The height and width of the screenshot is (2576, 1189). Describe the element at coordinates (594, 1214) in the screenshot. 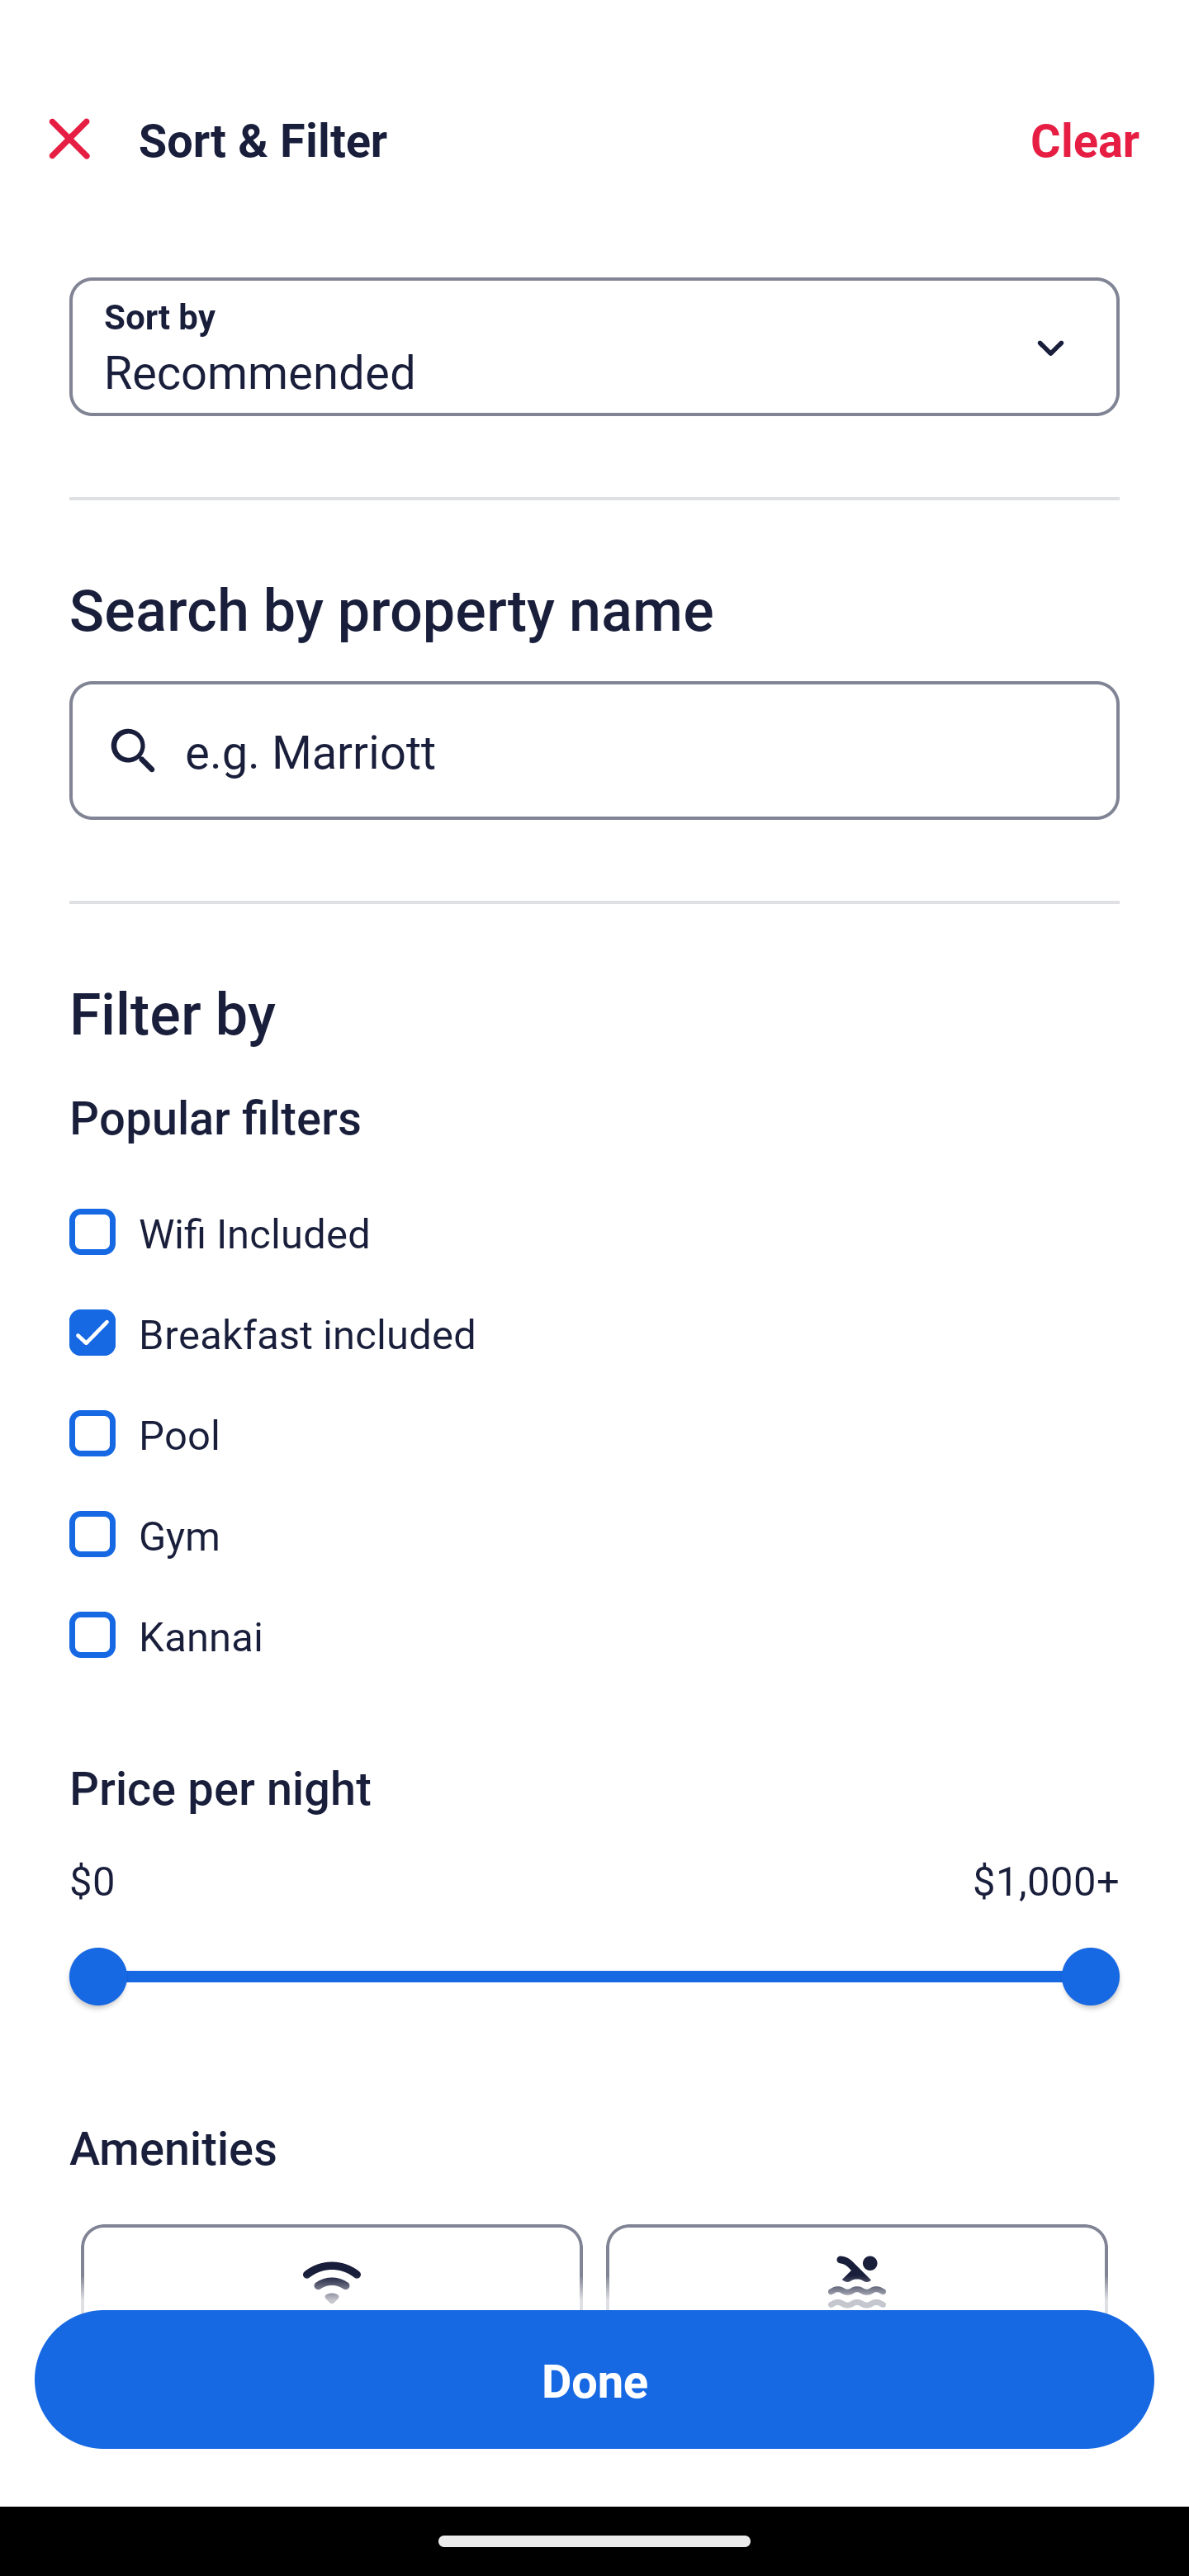

I see `Wifi Included, Wifi Included` at that location.